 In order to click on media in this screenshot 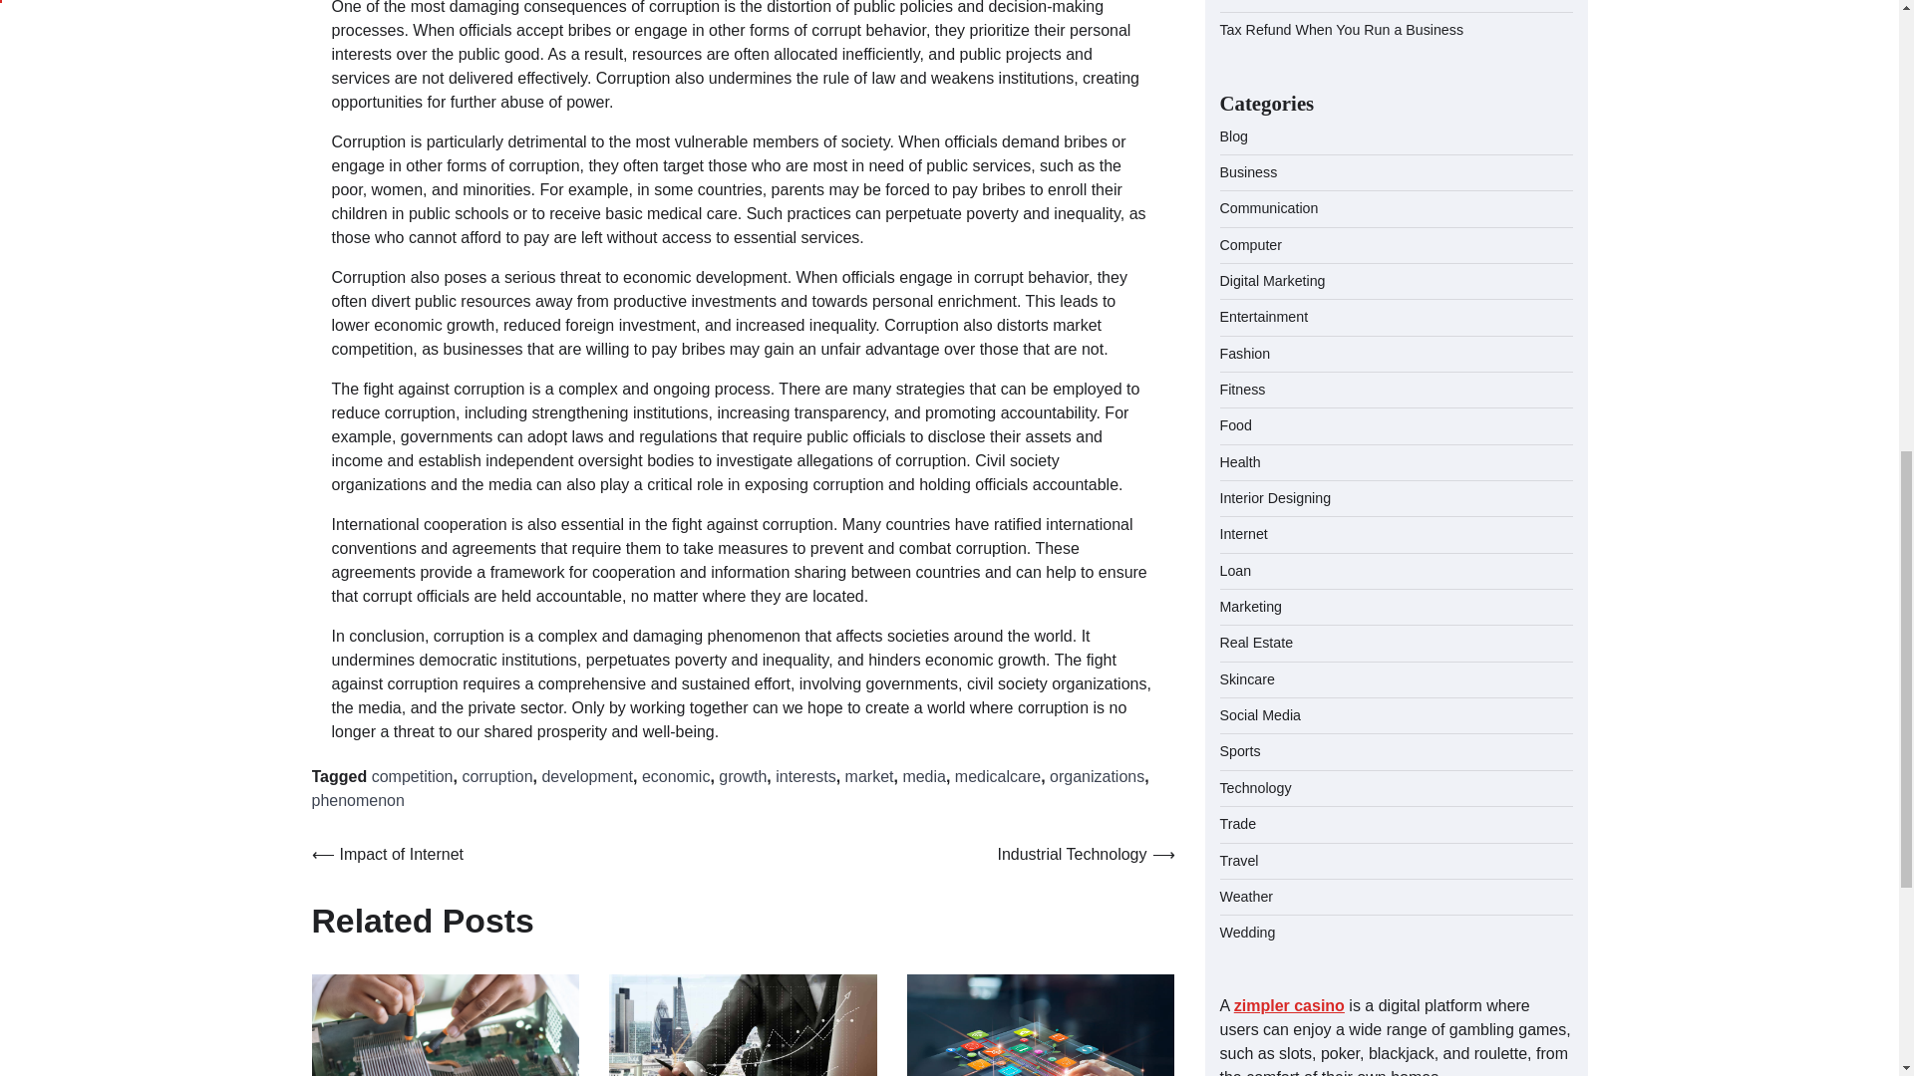, I will do `click(923, 777)`.